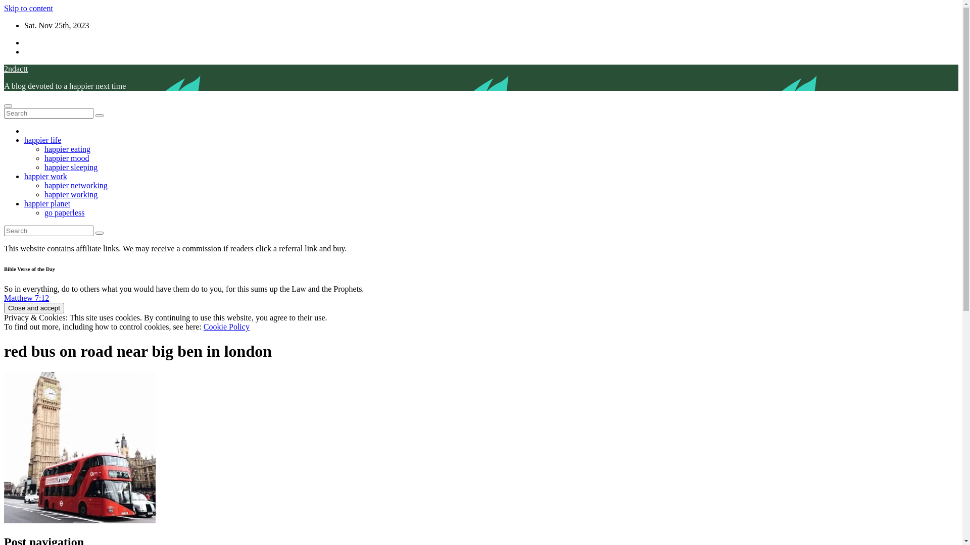  What do you see at coordinates (42, 140) in the screenshot?
I see `happier life` at bounding box center [42, 140].